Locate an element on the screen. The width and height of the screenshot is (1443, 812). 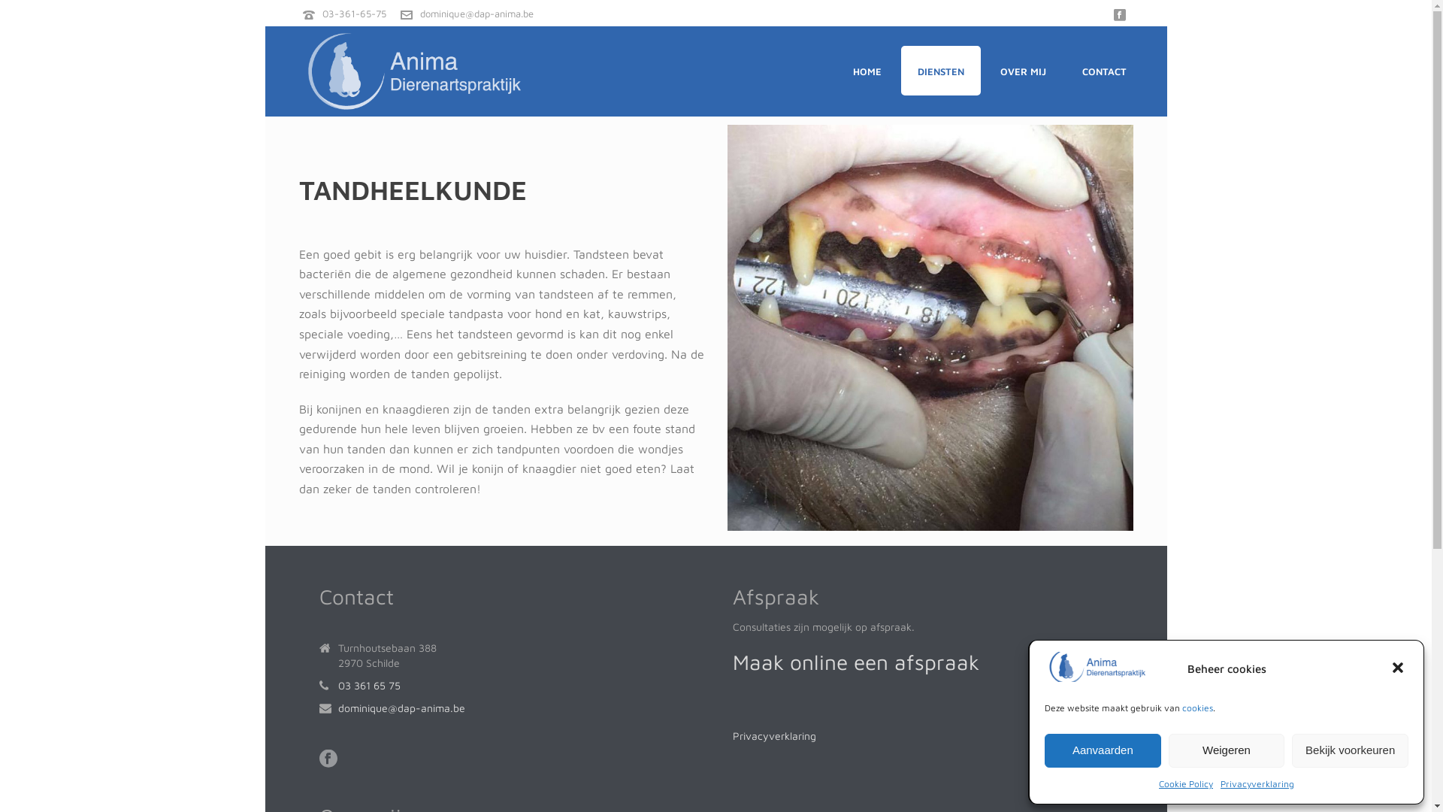
03 361 65 75 is located at coordinates (370, 686).